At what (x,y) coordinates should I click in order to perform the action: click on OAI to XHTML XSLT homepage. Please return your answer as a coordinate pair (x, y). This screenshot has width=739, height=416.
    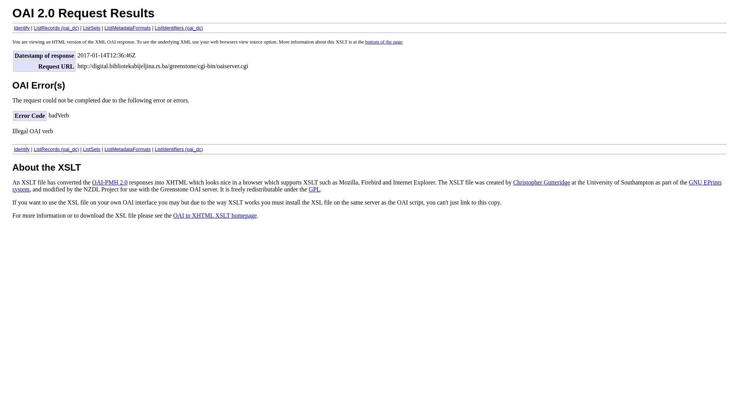
    Looking at the image, I should click on (215, 216).